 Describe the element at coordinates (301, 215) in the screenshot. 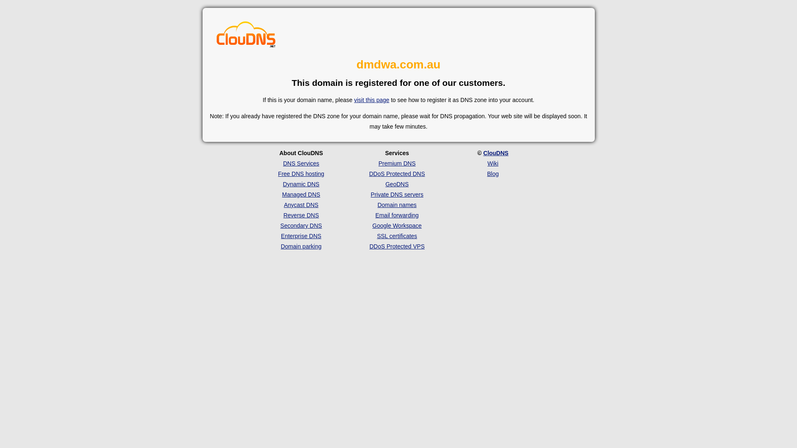

I see `Reverse DNS` at that location.